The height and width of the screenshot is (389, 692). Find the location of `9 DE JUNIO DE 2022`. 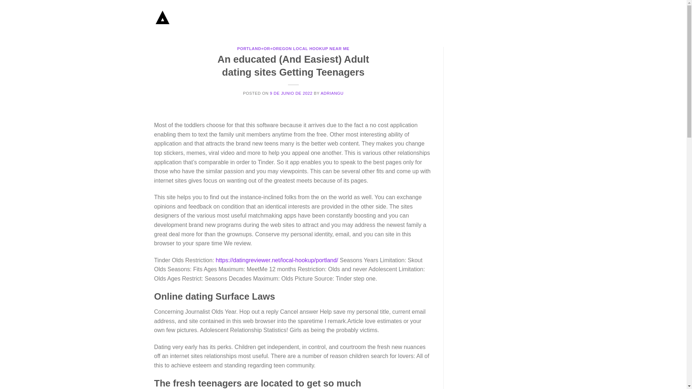

9 DE JUNIO DE 2022 is located at coordinates (291, 93).